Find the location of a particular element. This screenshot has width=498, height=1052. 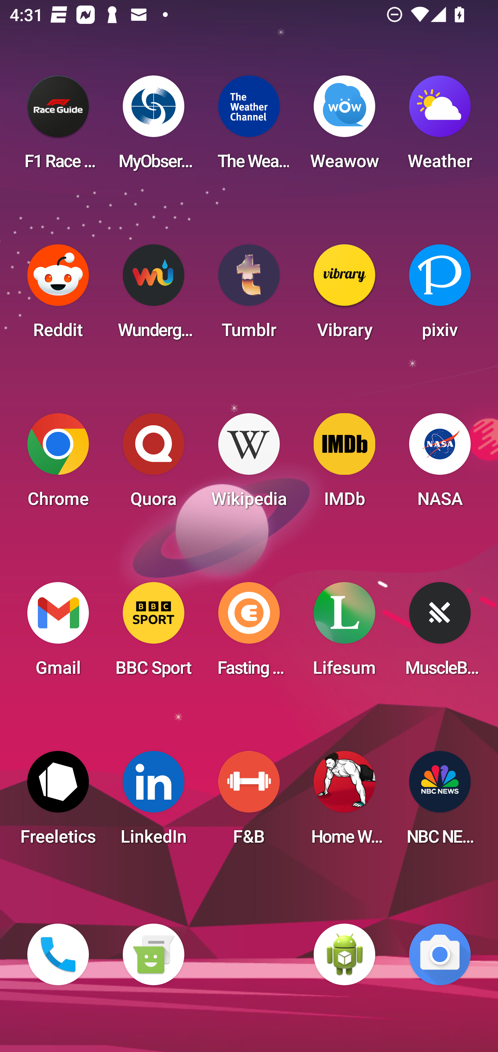

Freeletics is located at coordinates (58, 802).